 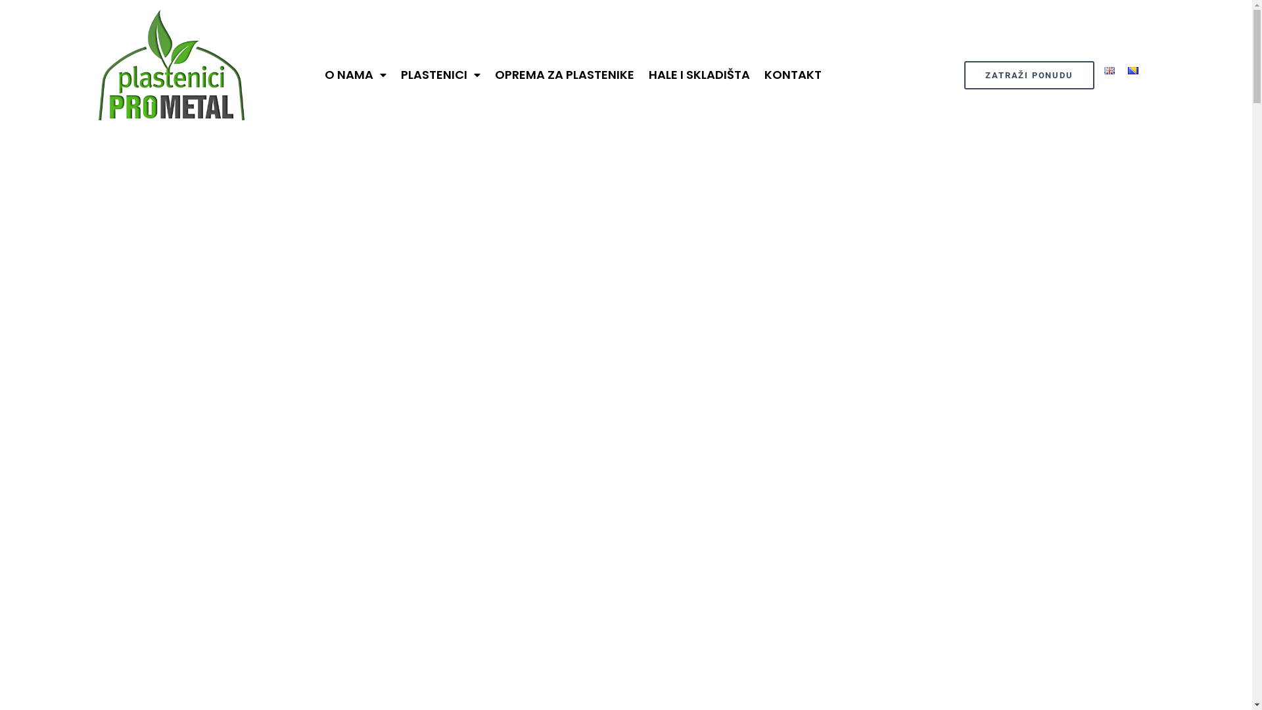 What do you see at coordinates (440, 75) in the screenshot?
I see `PLASTENICI` at bounding box center [440, 75].